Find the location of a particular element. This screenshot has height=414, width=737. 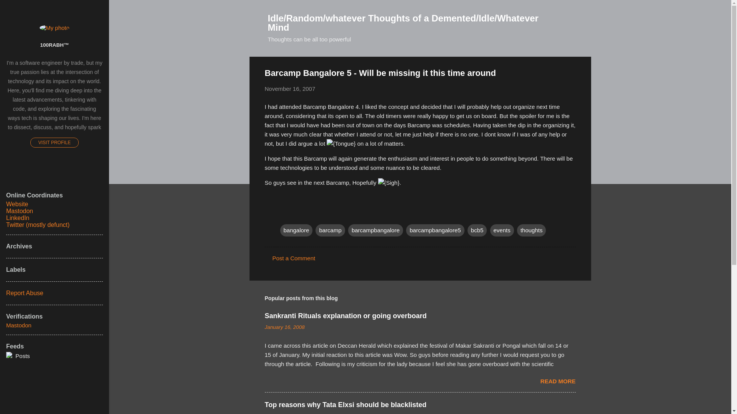

permanent link is located at coordinates (290, 88).